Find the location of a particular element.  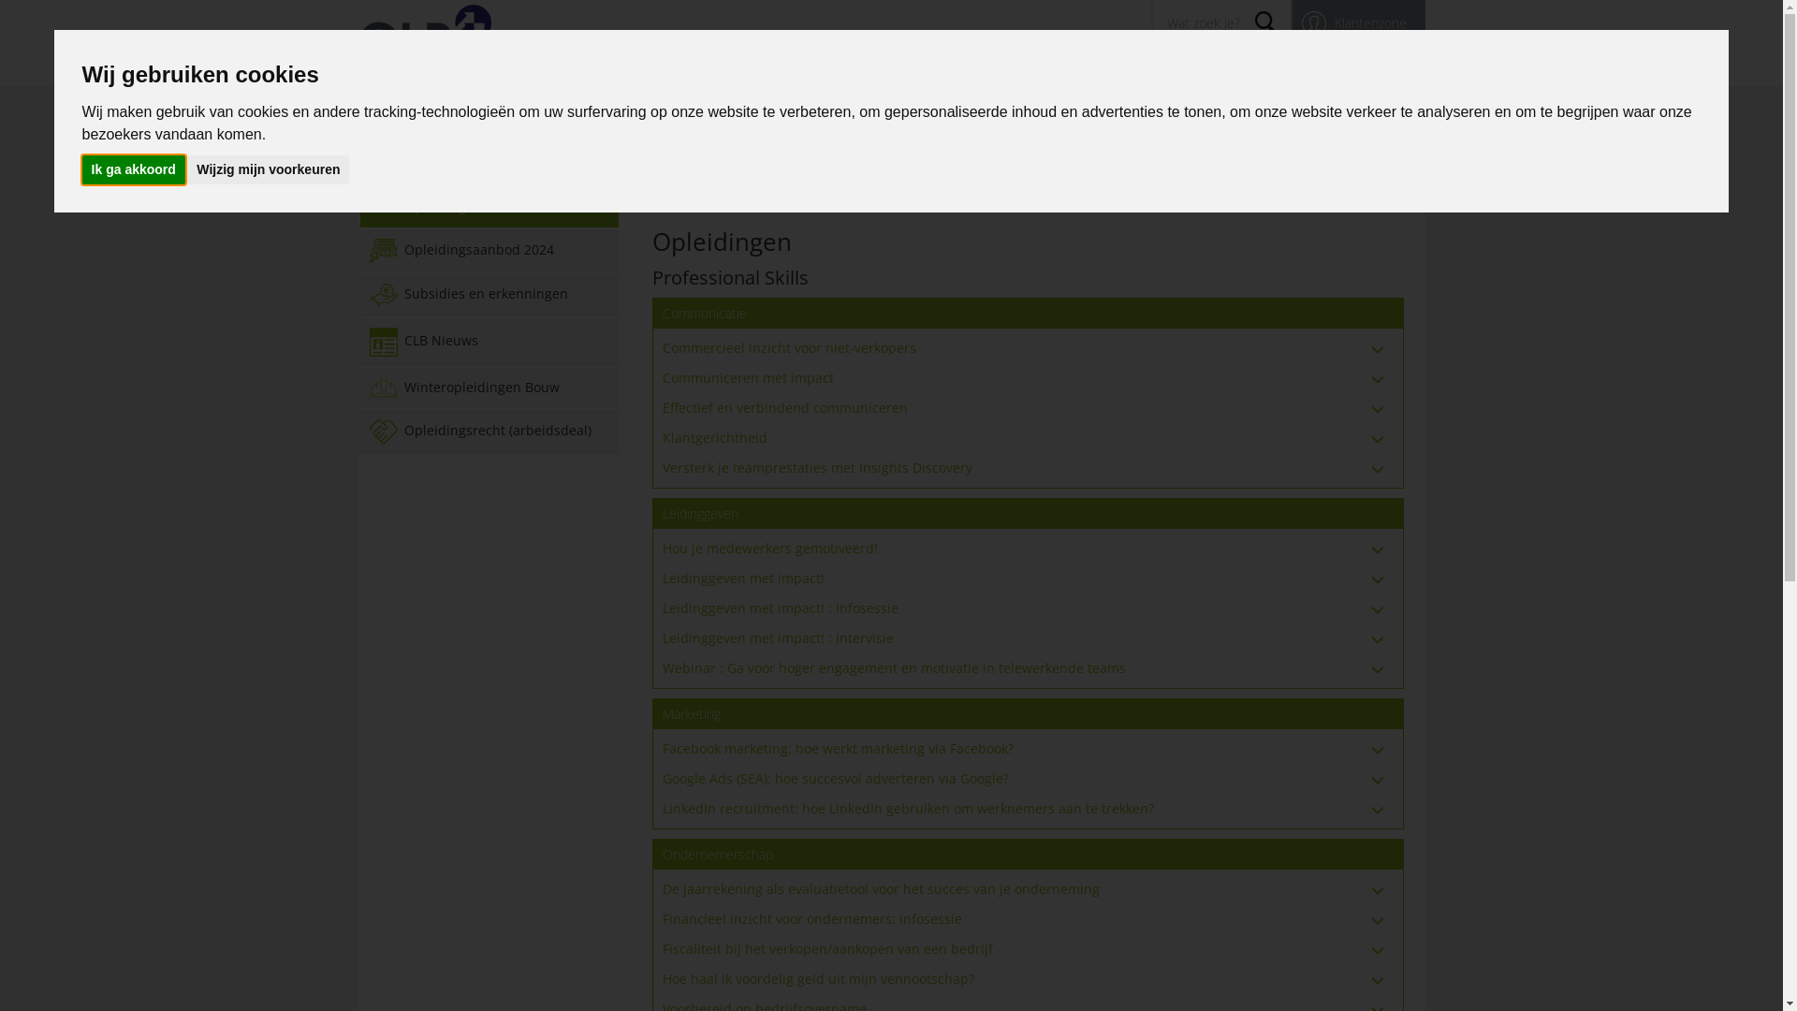

Klanten aan het woord is located at coordinates (1052, 66).